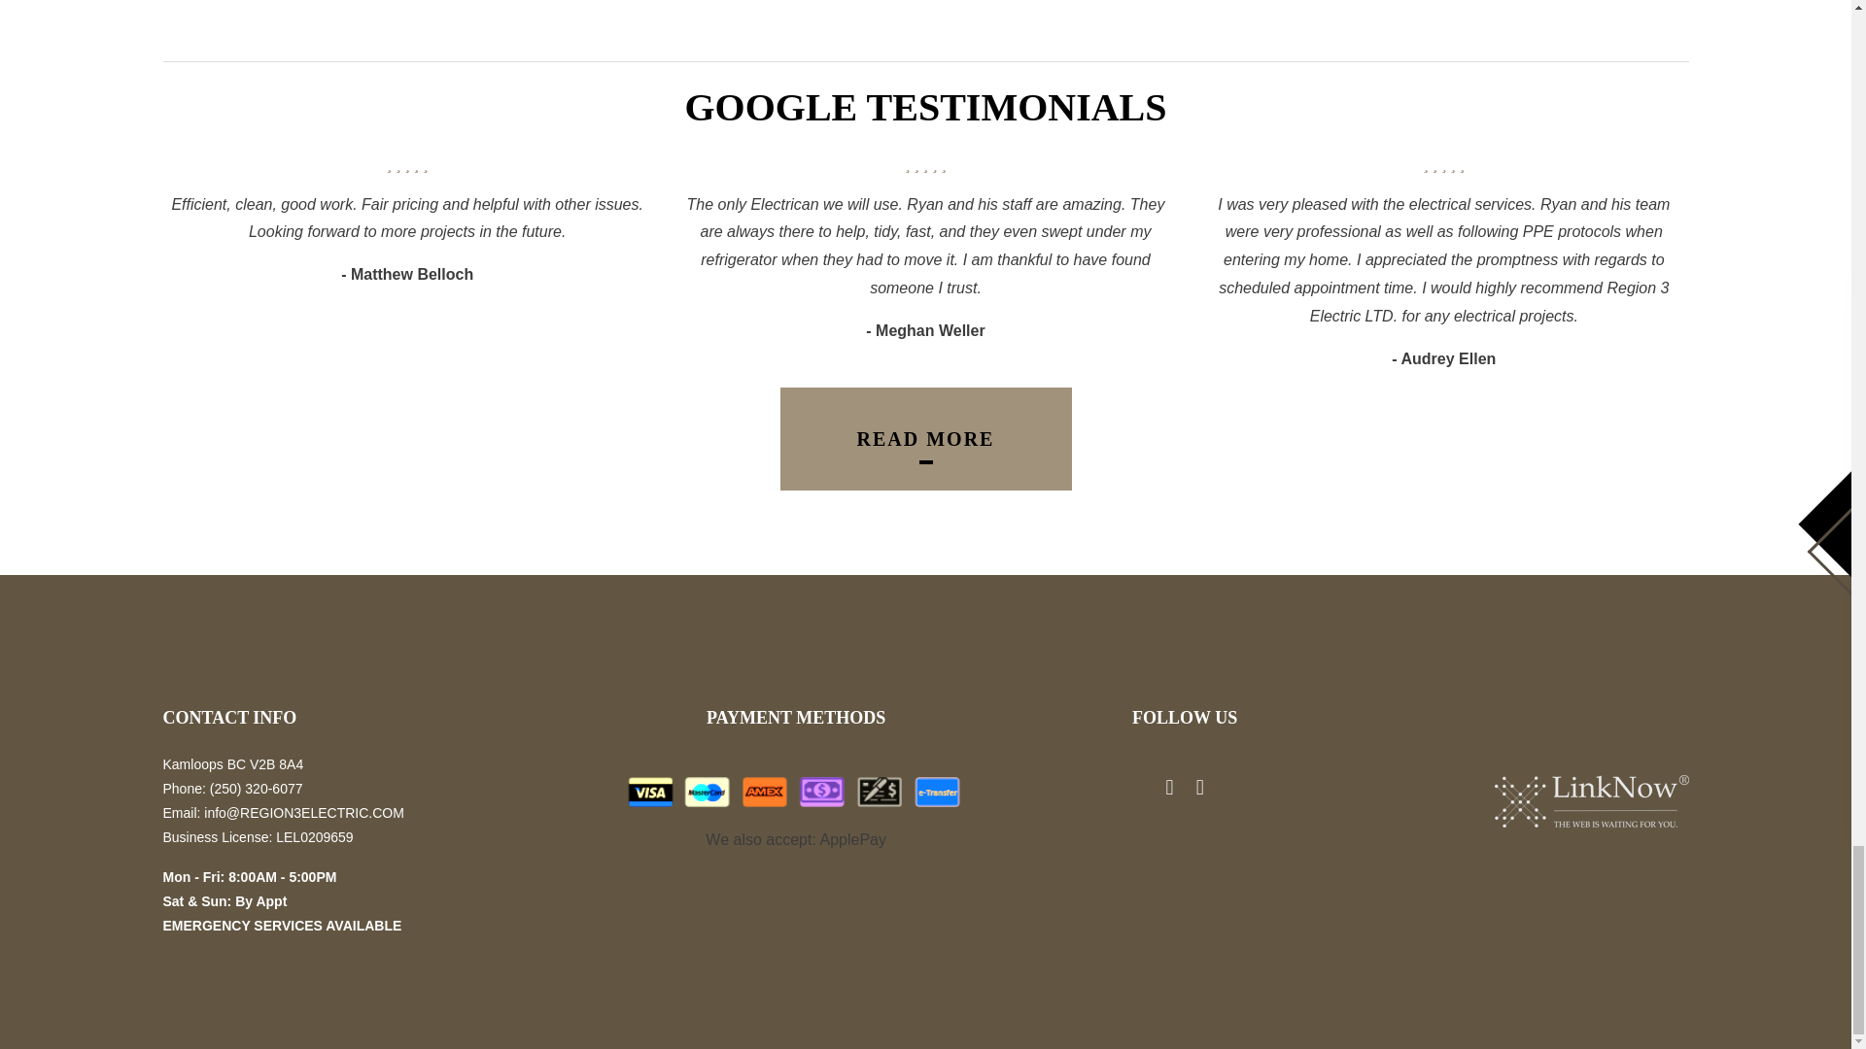 The height and width of the screenshot is (1049, 1866). Describe the element at coordinates (649, 792) in the screenshot. I see `Visa` at that location.